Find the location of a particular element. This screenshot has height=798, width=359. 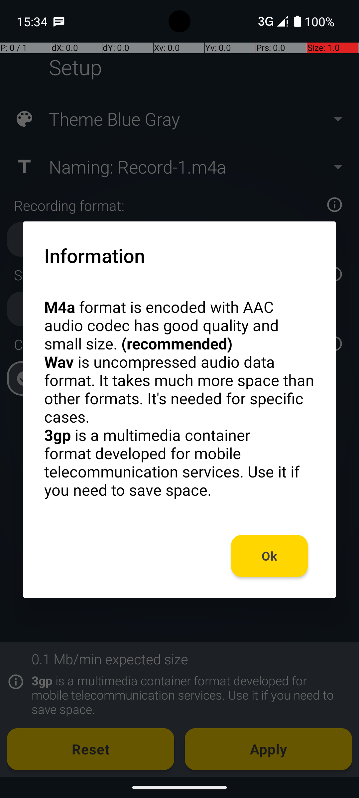

Information is located at coordinates (94, 255).